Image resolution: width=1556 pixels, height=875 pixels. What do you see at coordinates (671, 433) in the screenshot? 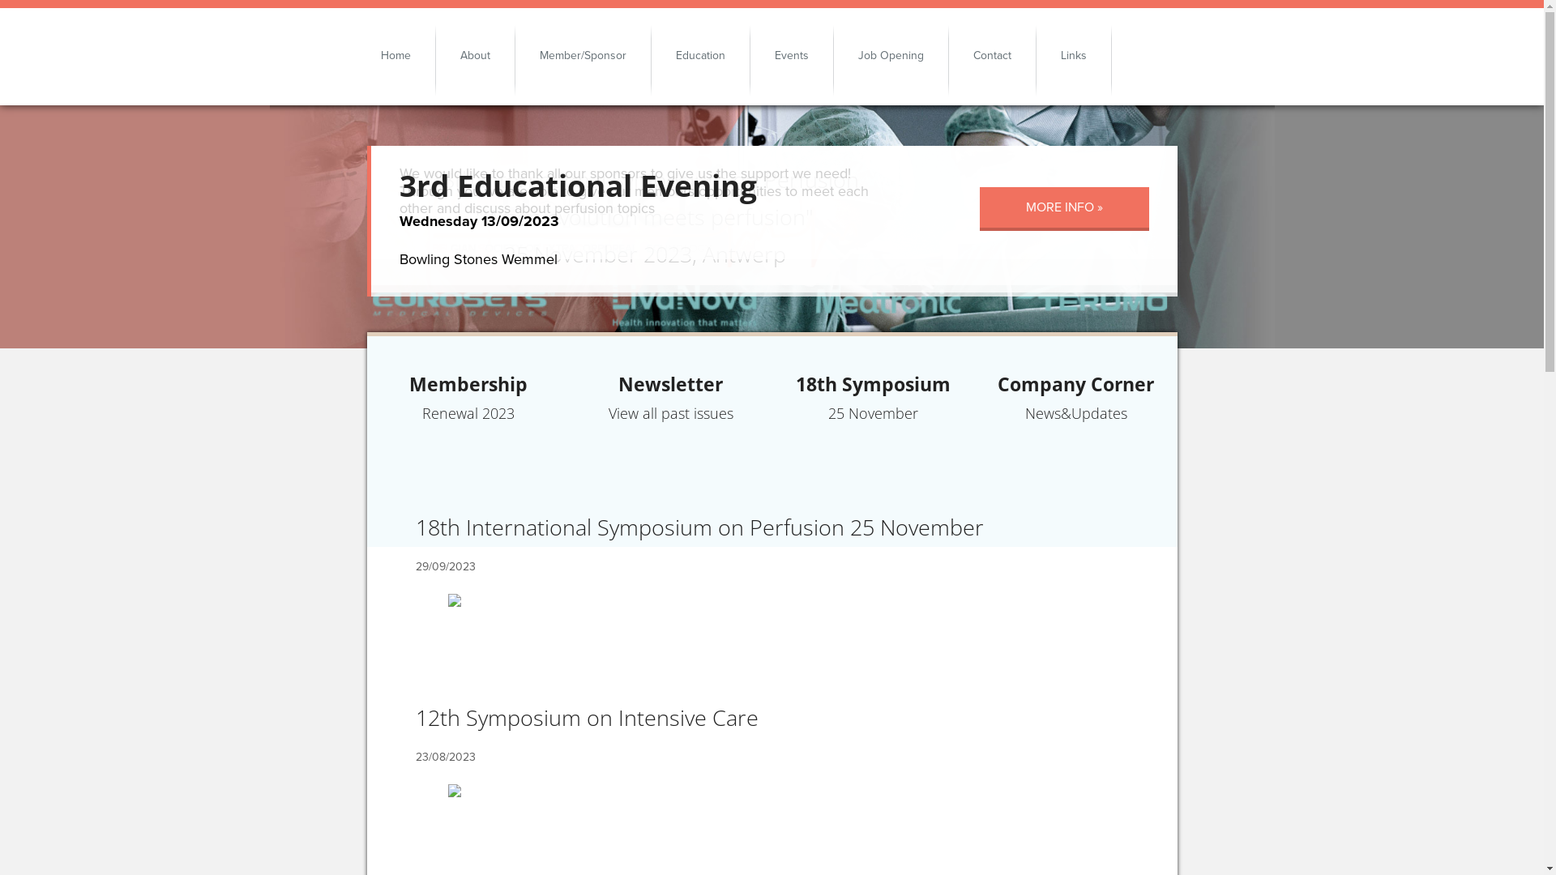
I see `View all past issues` at bounding box center [671, 433].